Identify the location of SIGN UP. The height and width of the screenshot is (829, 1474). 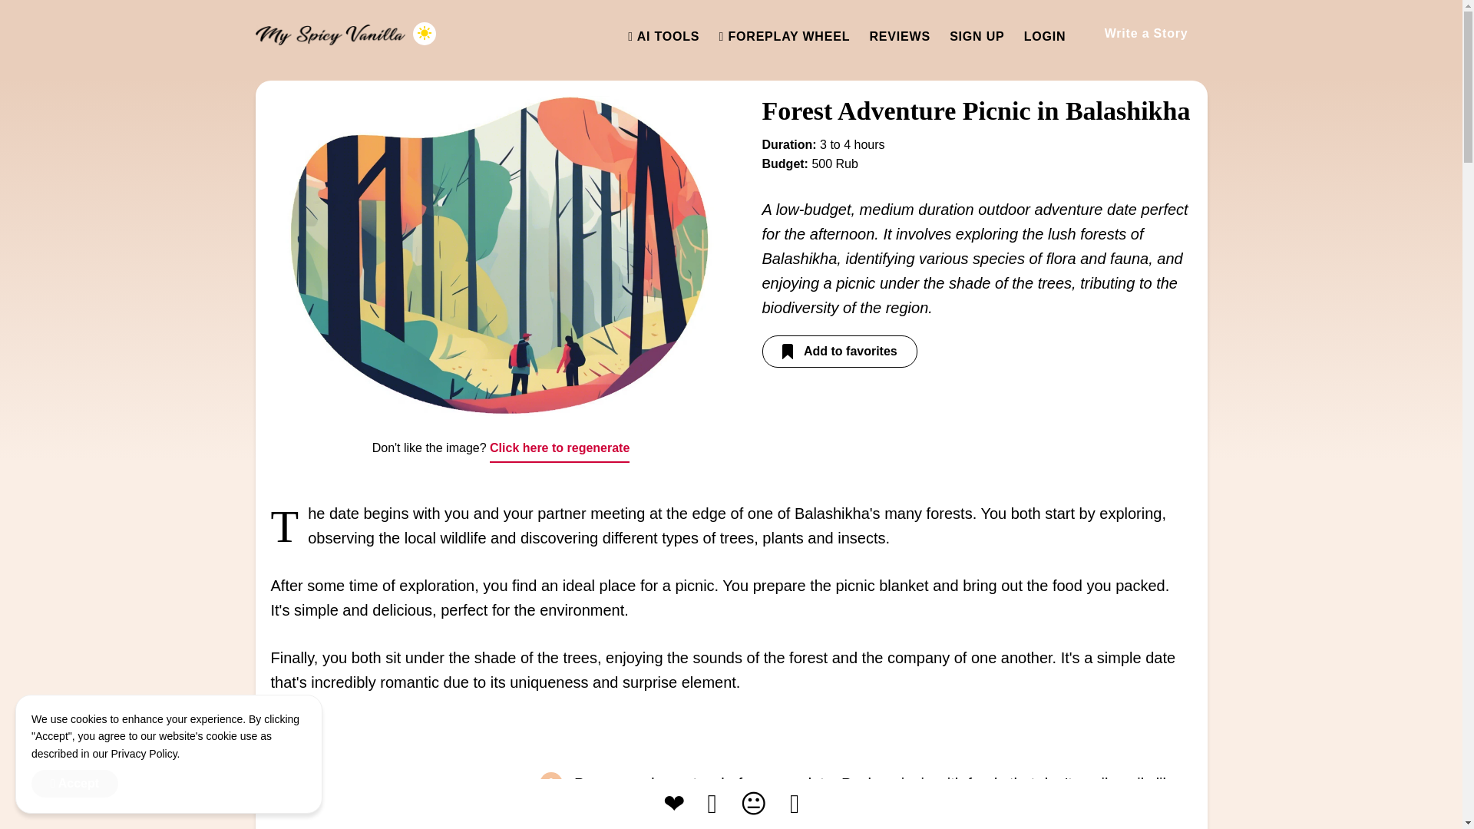
(977, 36).